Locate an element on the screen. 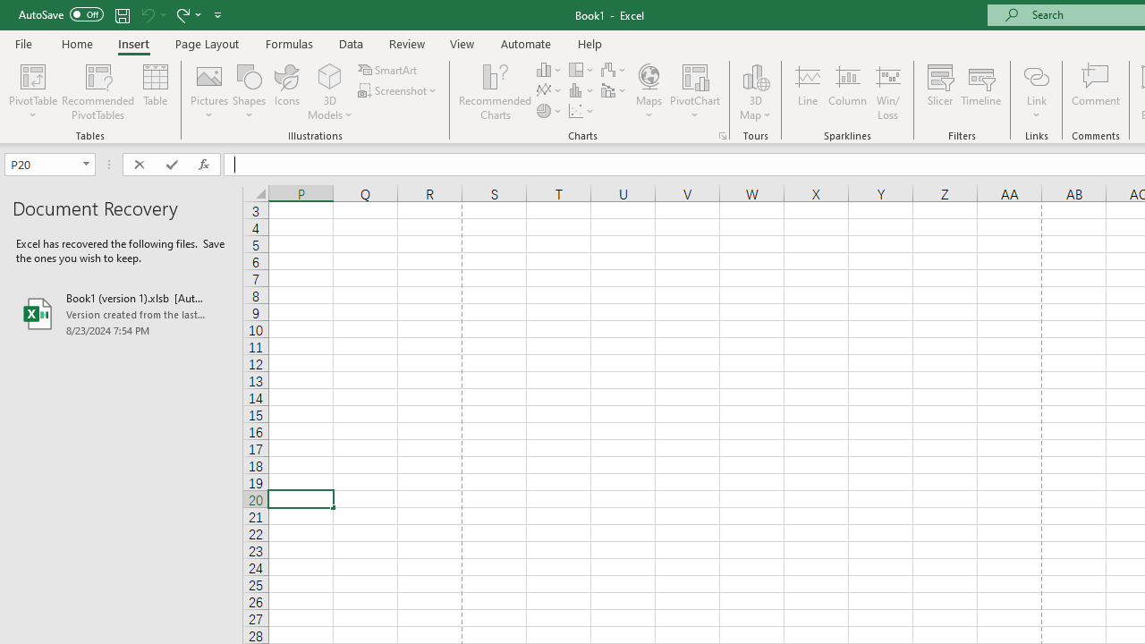 The image size is (1145, 644). PivotChart is located at coordinates (695, 75).